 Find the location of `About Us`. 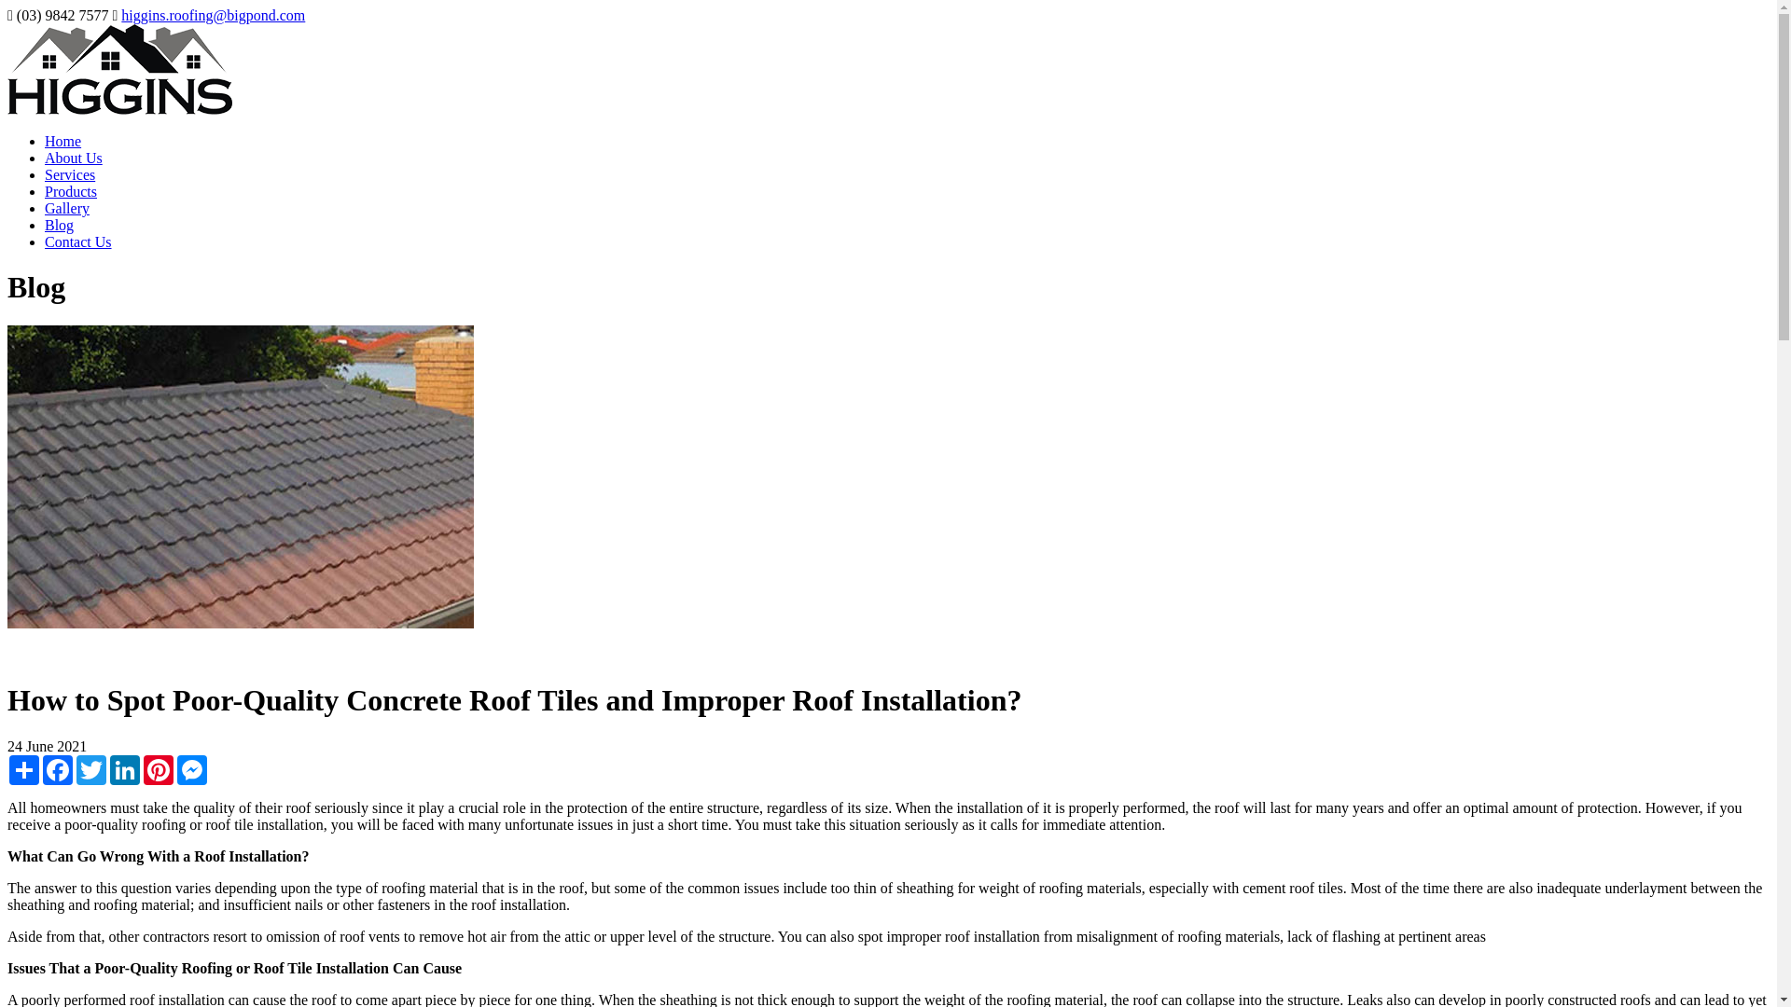

About Us is located at coordinates (73, 158).